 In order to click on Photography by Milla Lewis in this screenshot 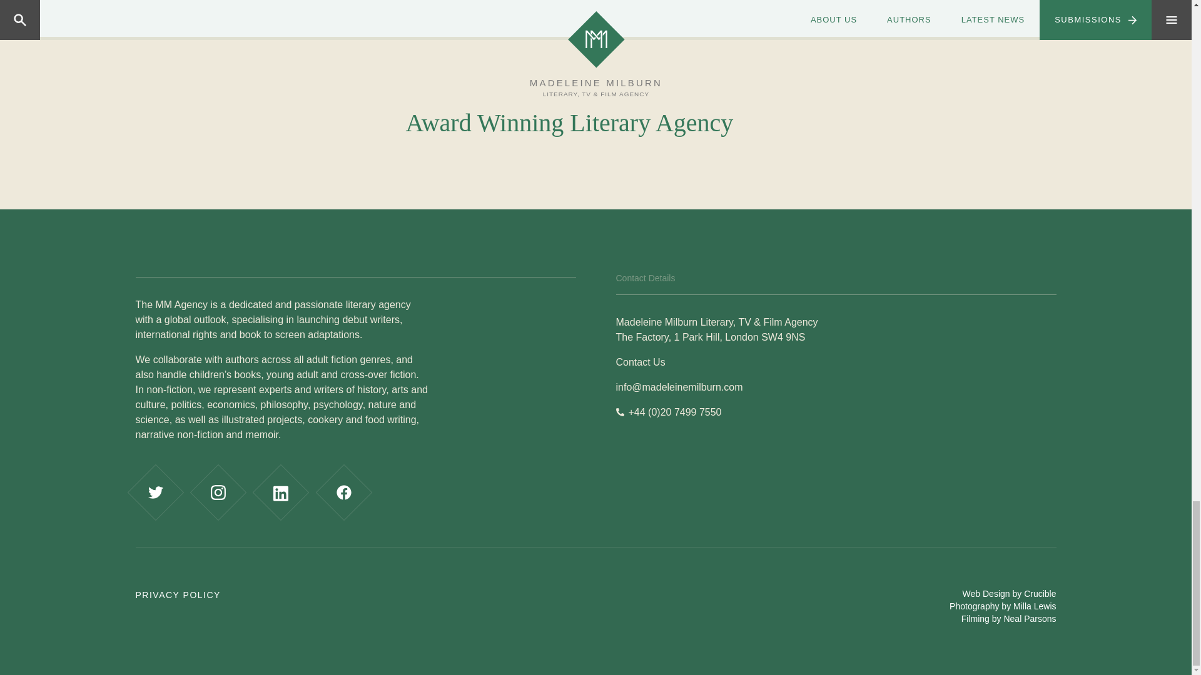, I will do `click(1002, 606)`.